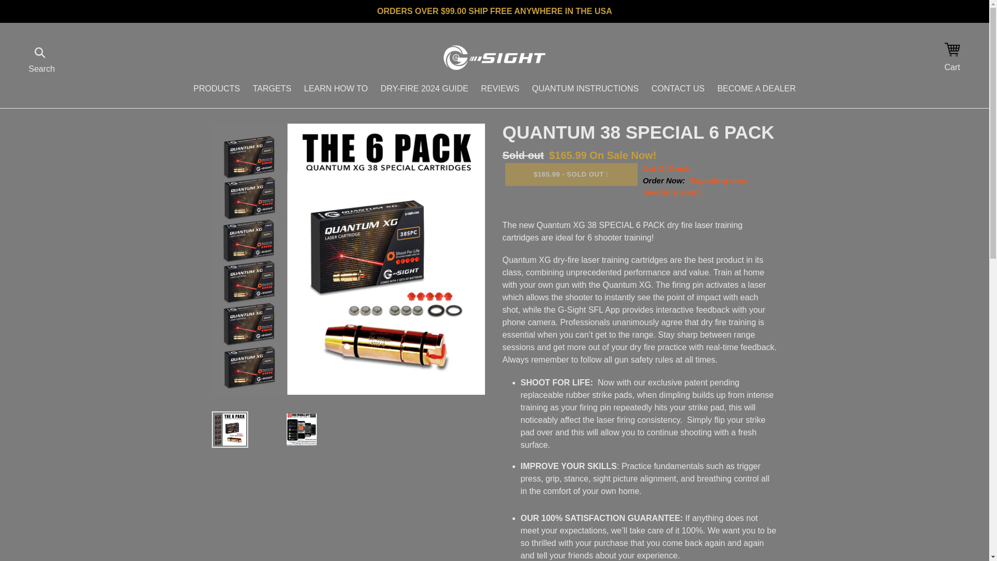 This screenshot has height=561, width=997. I want to click on CONTACT US, so click(678, 89).